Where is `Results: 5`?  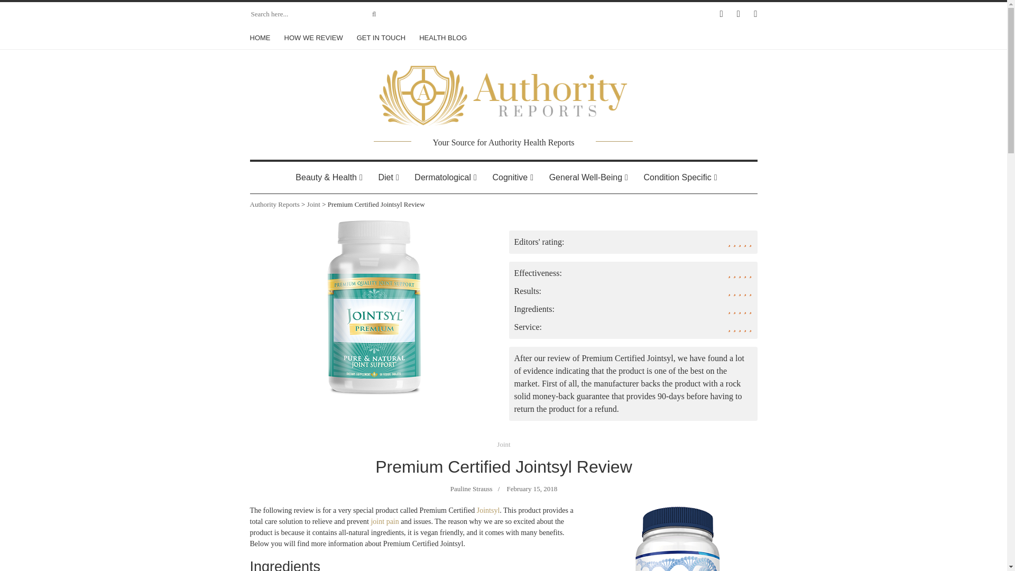 Results: 5 is located at coordinates (632, 294).